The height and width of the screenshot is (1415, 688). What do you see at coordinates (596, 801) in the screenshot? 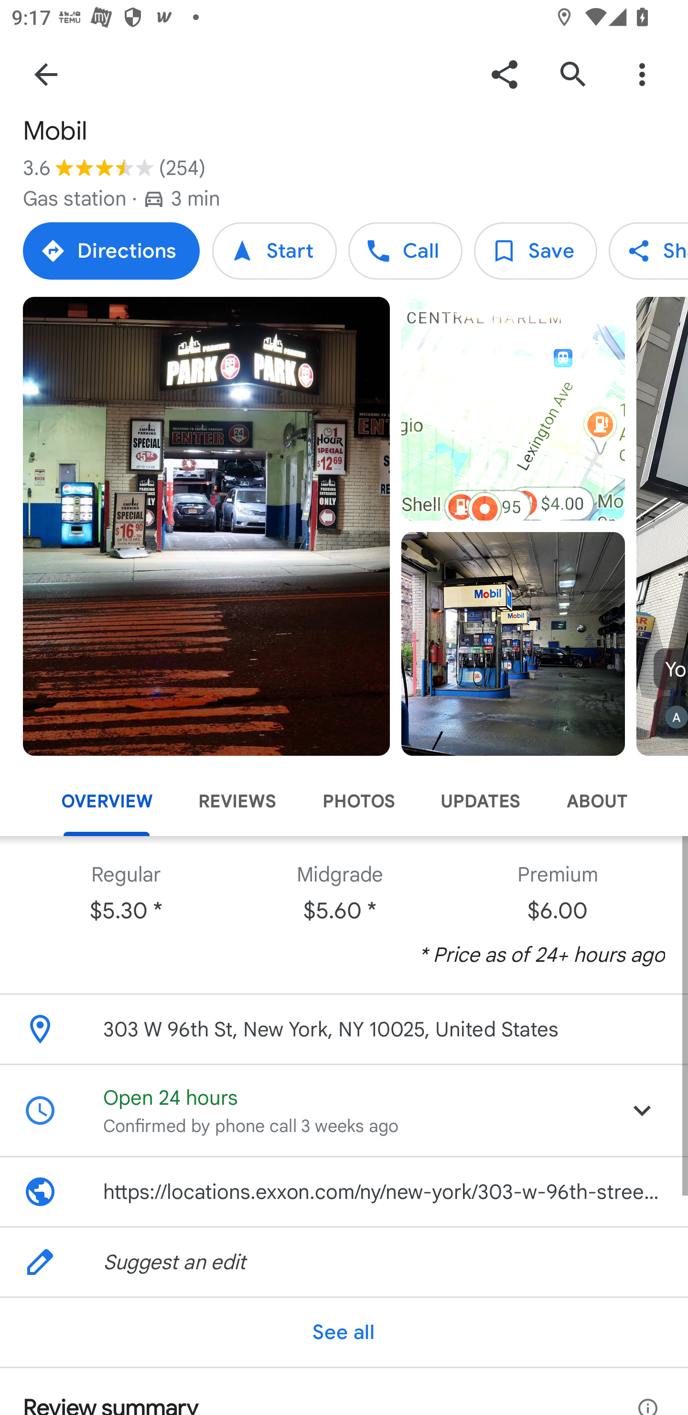
I see `ABOUT About` at bounding box center [596, 801].